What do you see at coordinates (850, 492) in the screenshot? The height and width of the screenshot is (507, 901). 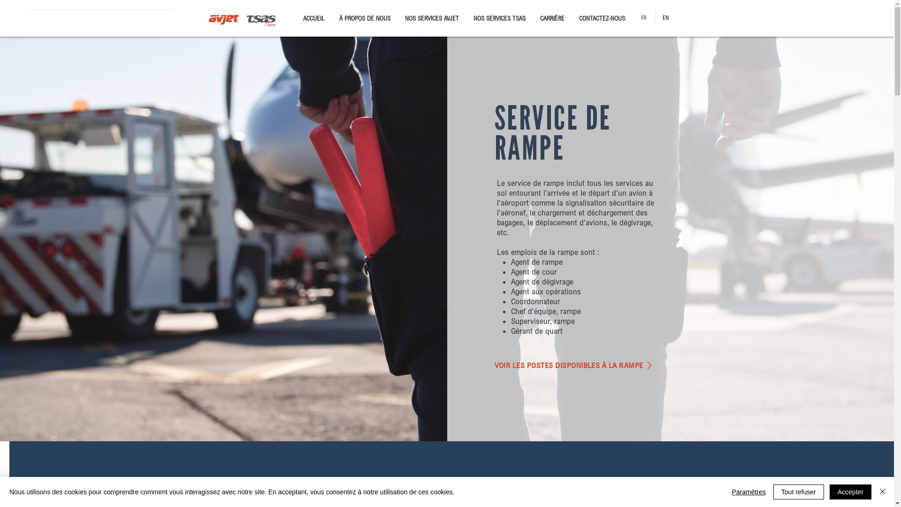 I see `Accepter` at bounding box center [850, 492].